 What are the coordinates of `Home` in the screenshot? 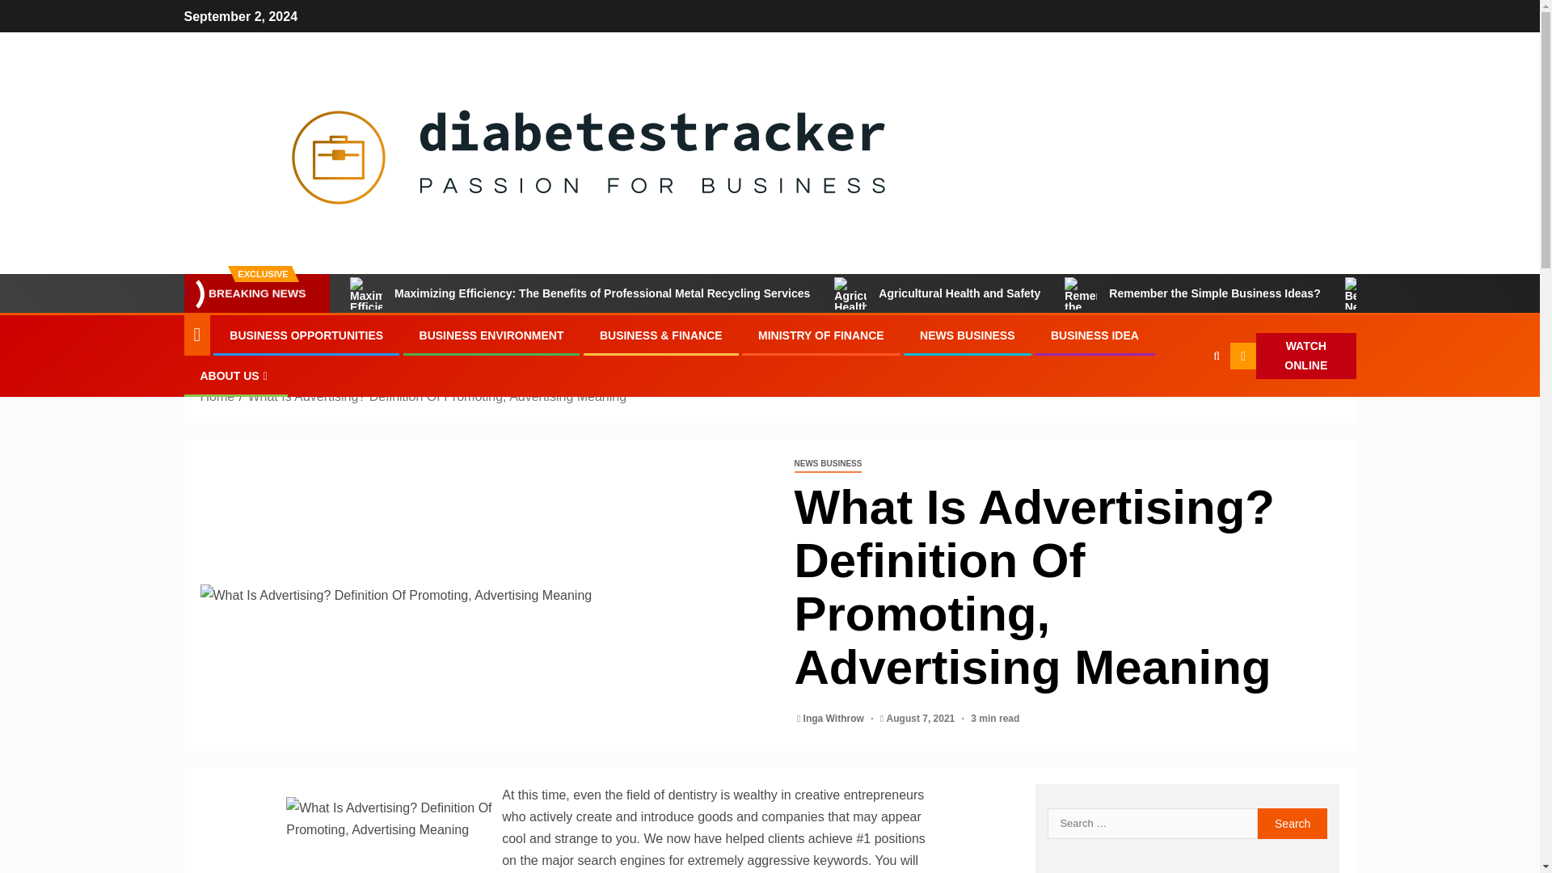 It's located at (217, 396).